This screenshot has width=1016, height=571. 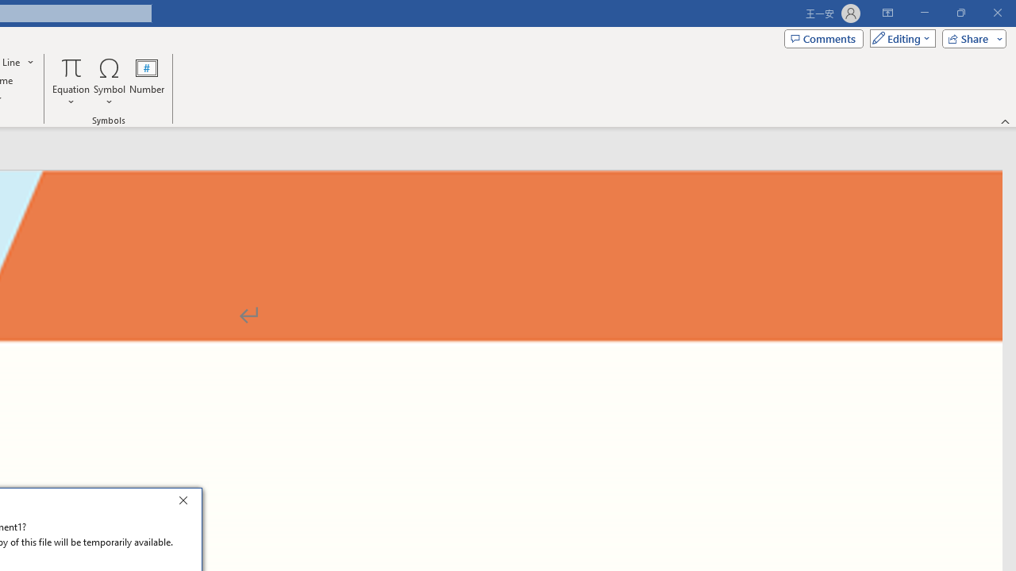 What do you see at coordinates (147, 81) in the screenshot?
I see `Number...` at bounding box center [147, 81].